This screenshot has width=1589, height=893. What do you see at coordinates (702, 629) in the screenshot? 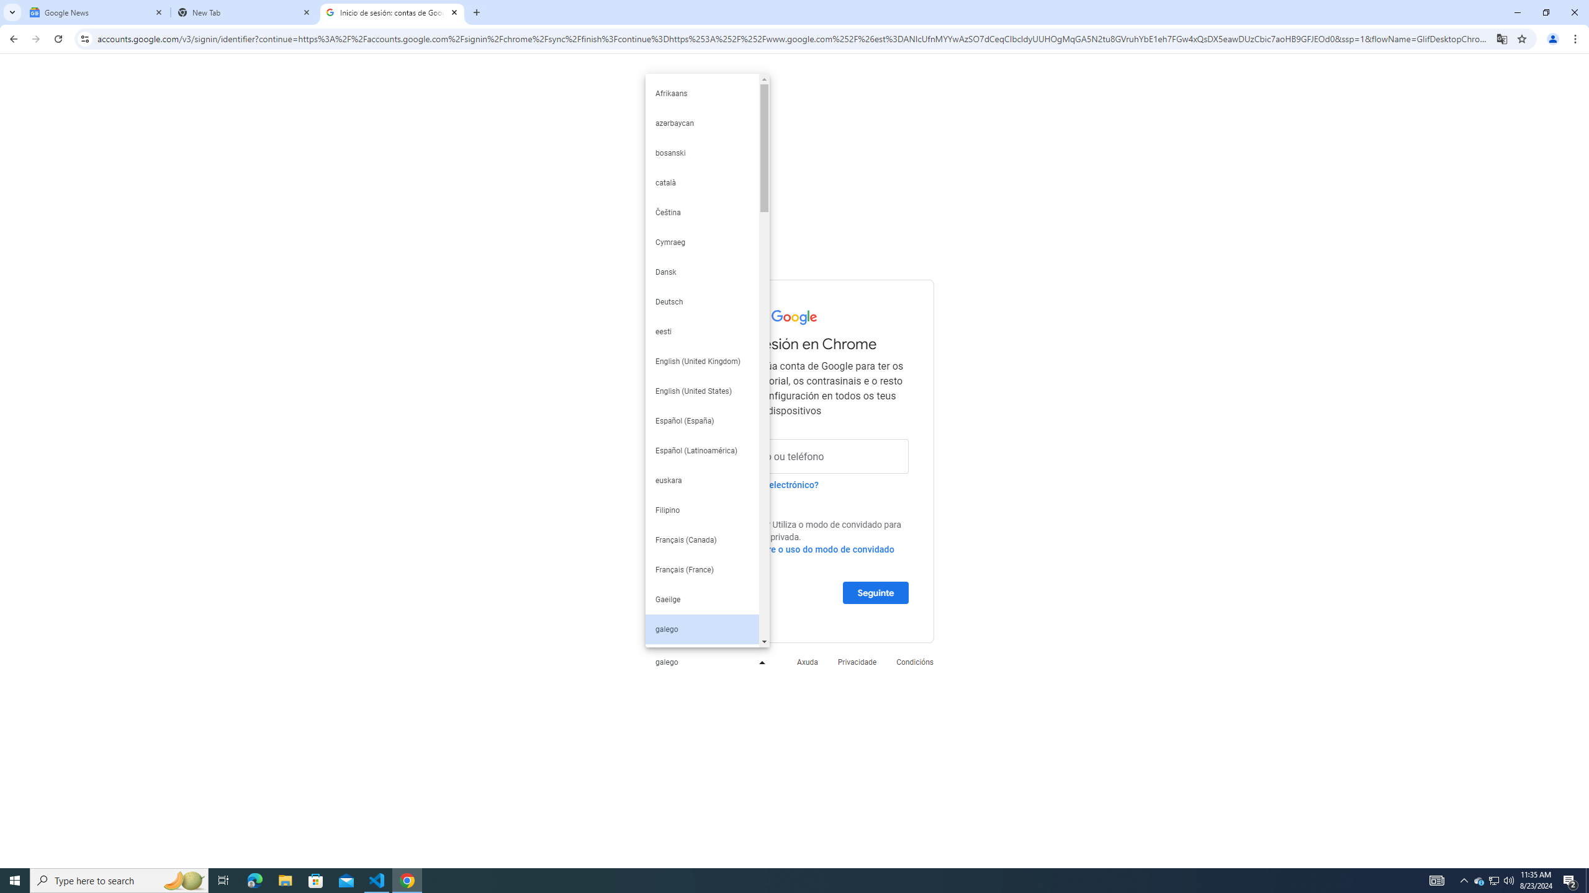
I see `galego` at bounding box center [702, 629].